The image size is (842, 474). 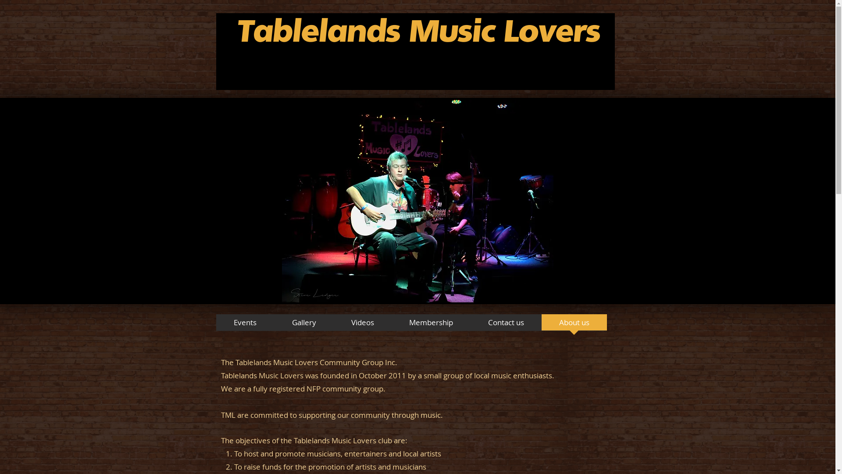 What do you see at coordinates (431, 325) in the screenshot?
I see `Membership` at bounding box center [431, 325].